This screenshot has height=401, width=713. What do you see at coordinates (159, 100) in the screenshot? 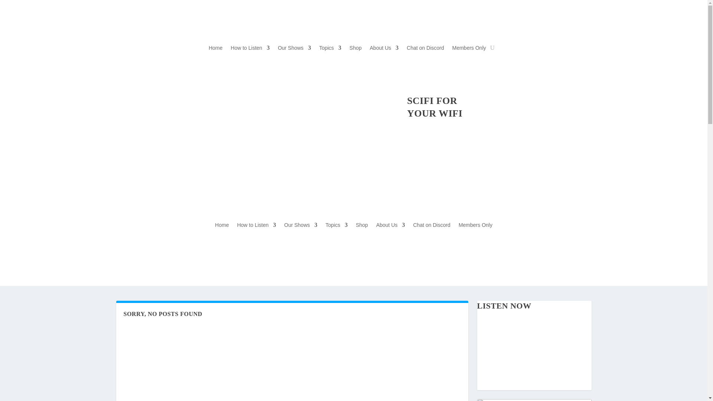
I see `Follow on Patreon` at bounding box center [159, 100].